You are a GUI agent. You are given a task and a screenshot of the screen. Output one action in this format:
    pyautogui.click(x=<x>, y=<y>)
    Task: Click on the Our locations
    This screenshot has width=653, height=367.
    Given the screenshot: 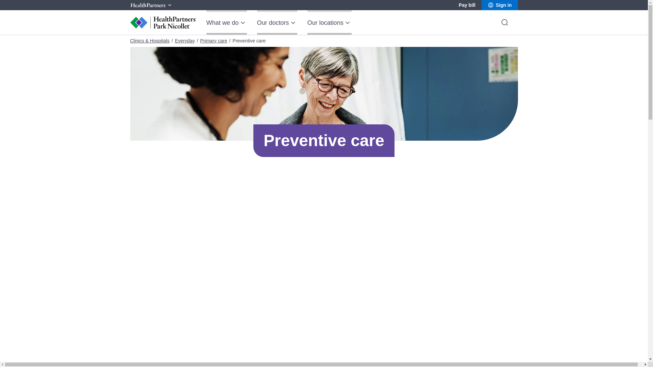 What is the action you would take?
    pyautogui.click(x=330, y=22)
    